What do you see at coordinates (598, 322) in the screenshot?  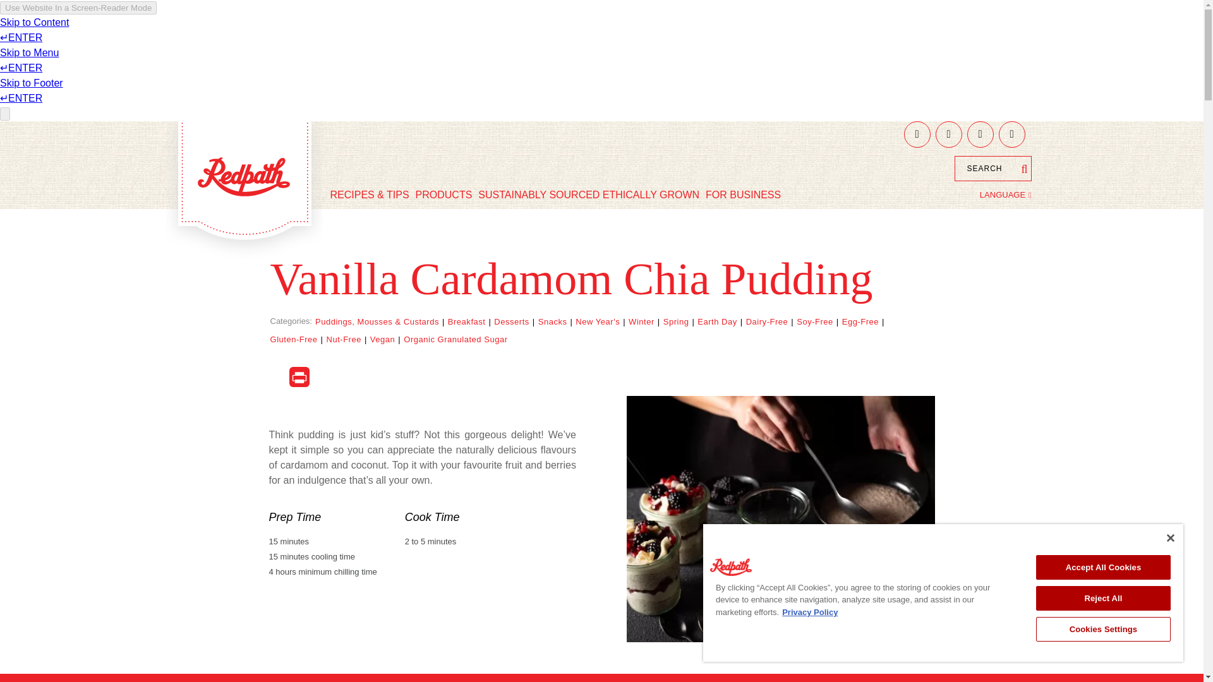 I see `New Year'S` at bounding box center [598, 322].